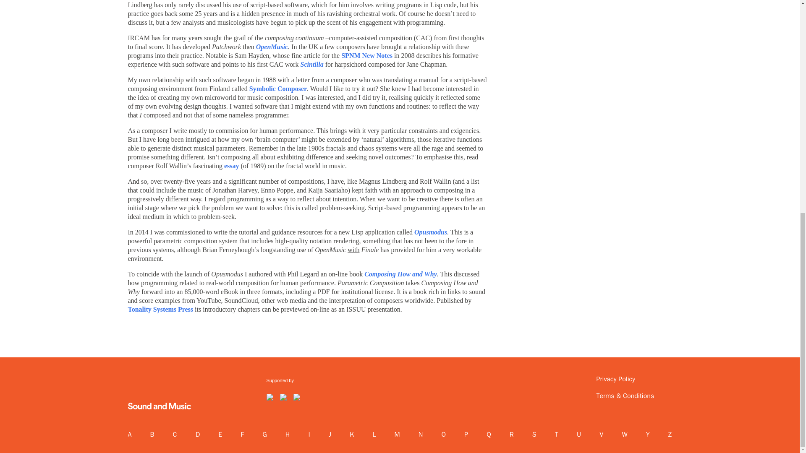  What do you see at coordinates (272, 46) in the screenshot?
I see `OpenMusic` at bounding box center [272, 46].